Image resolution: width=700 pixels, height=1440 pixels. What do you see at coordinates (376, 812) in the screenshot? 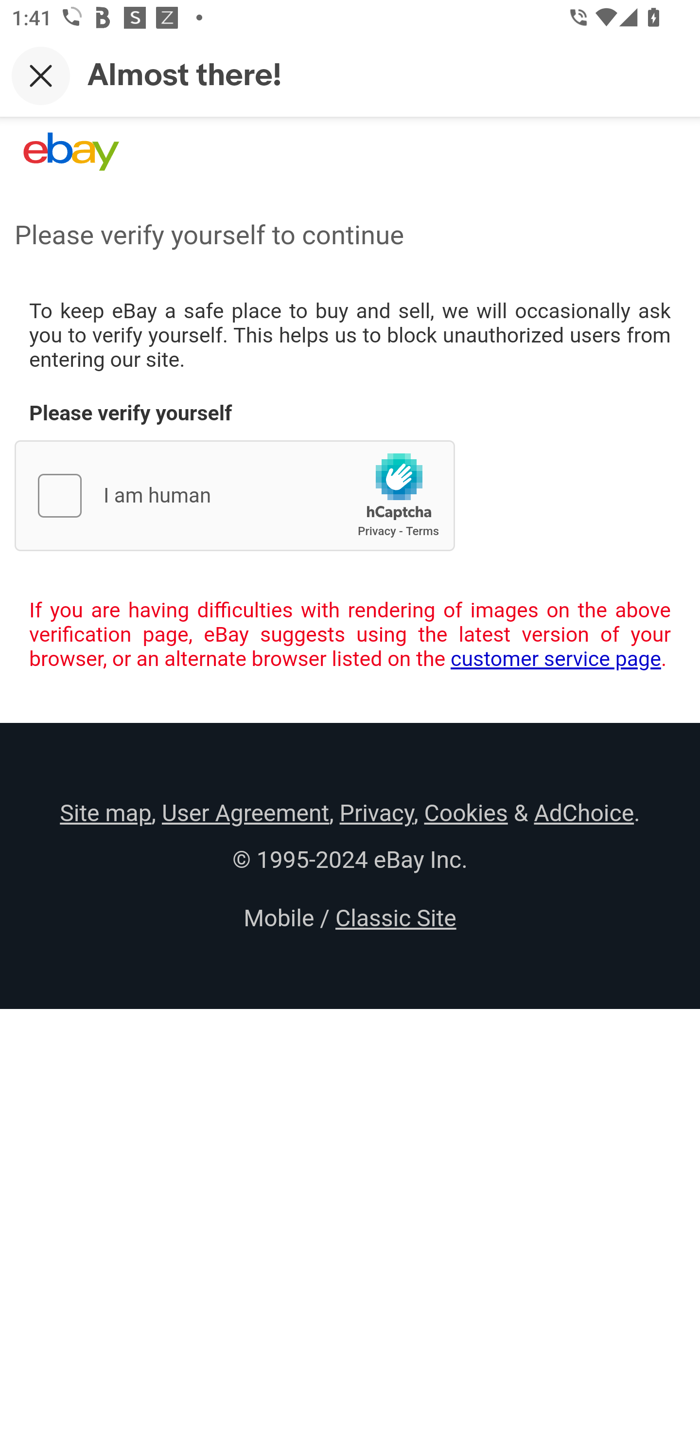
I see `Privacy` at bounding box center [376, 812].